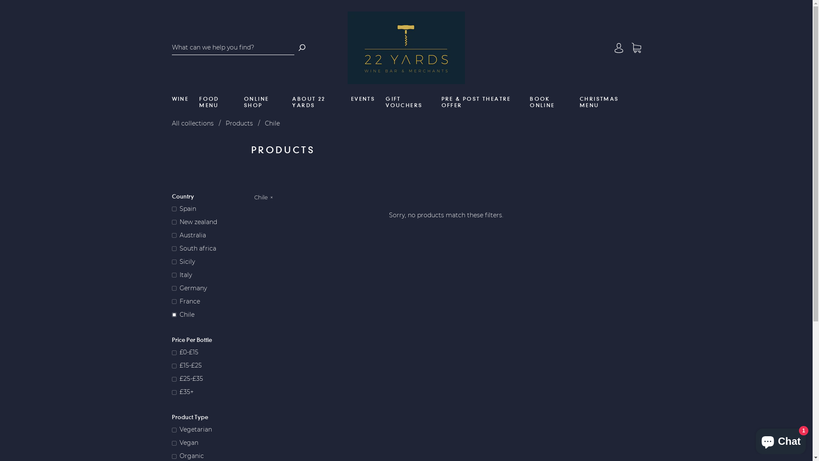 Image resolution: width=819 pixels, height=461 pixels. What do you see at coordinates (216, 102) in the screenshot?
I see `FOOD MENU` at bounding box center [216, 102].